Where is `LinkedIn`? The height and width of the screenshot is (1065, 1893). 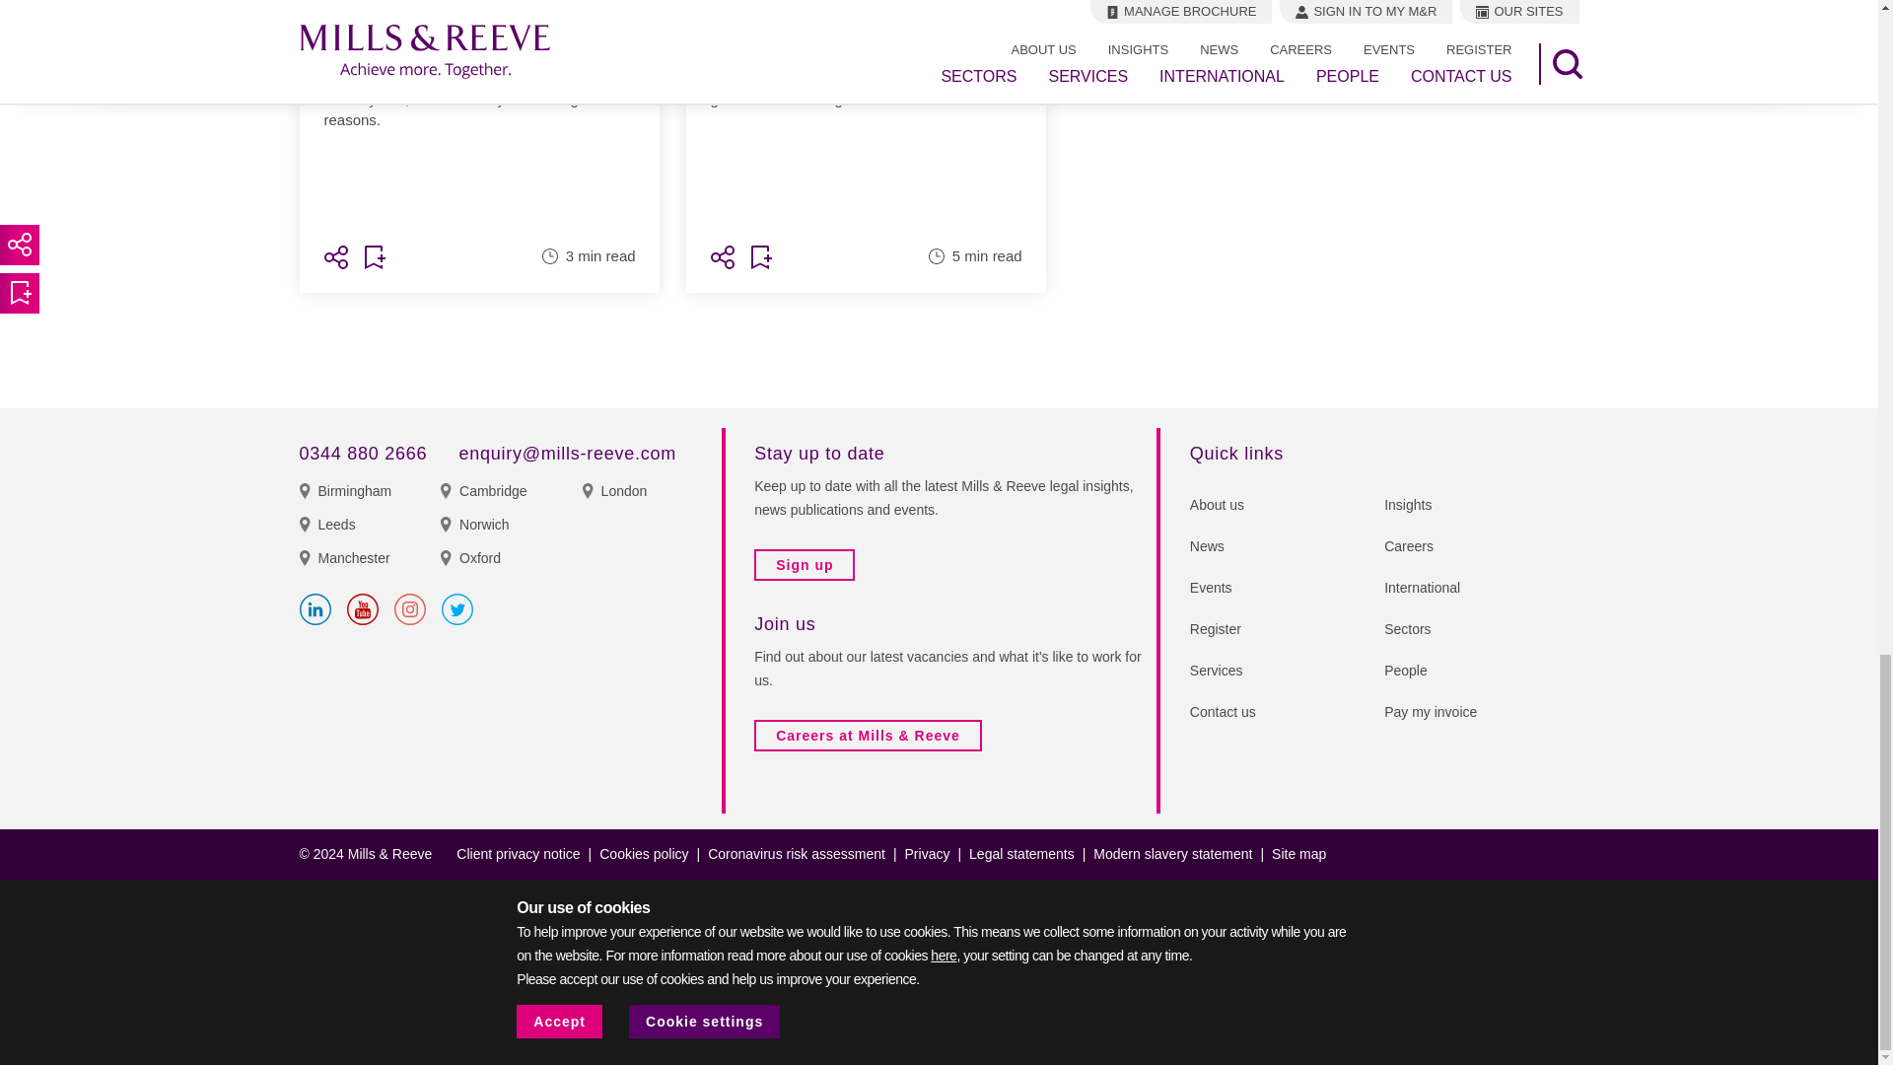 LinkedIn is located at coordinates (315, 608).